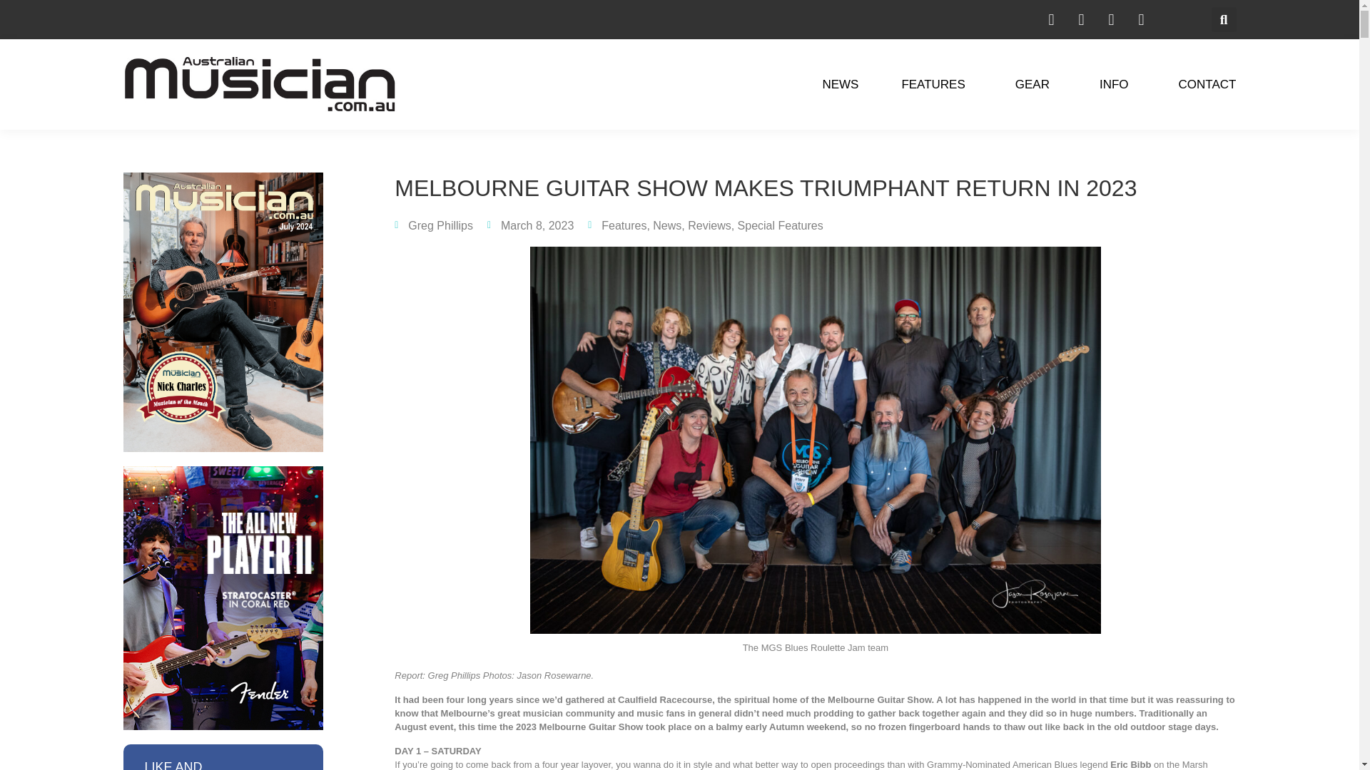 The height and width of the screenshot is (770, 1370). I want to click on INFO, so click(1117, 84).